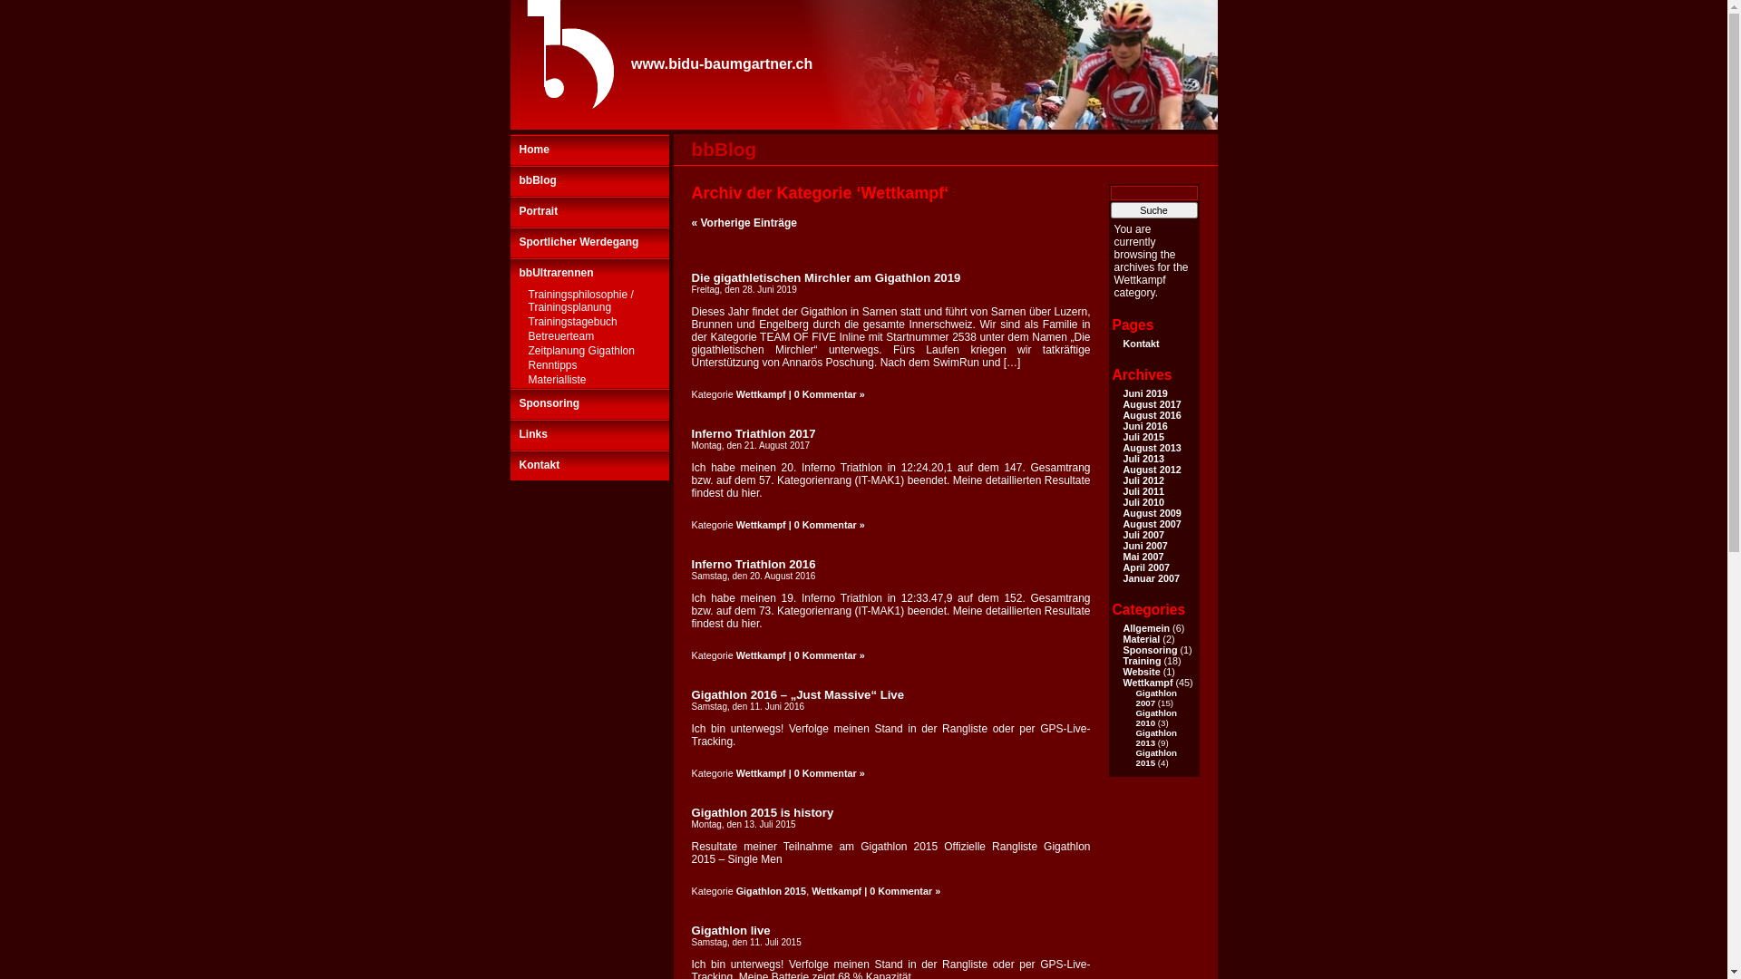 This screenshot has width=1741, height=979. I want to click on Mai 2007, so click(1143, 557).